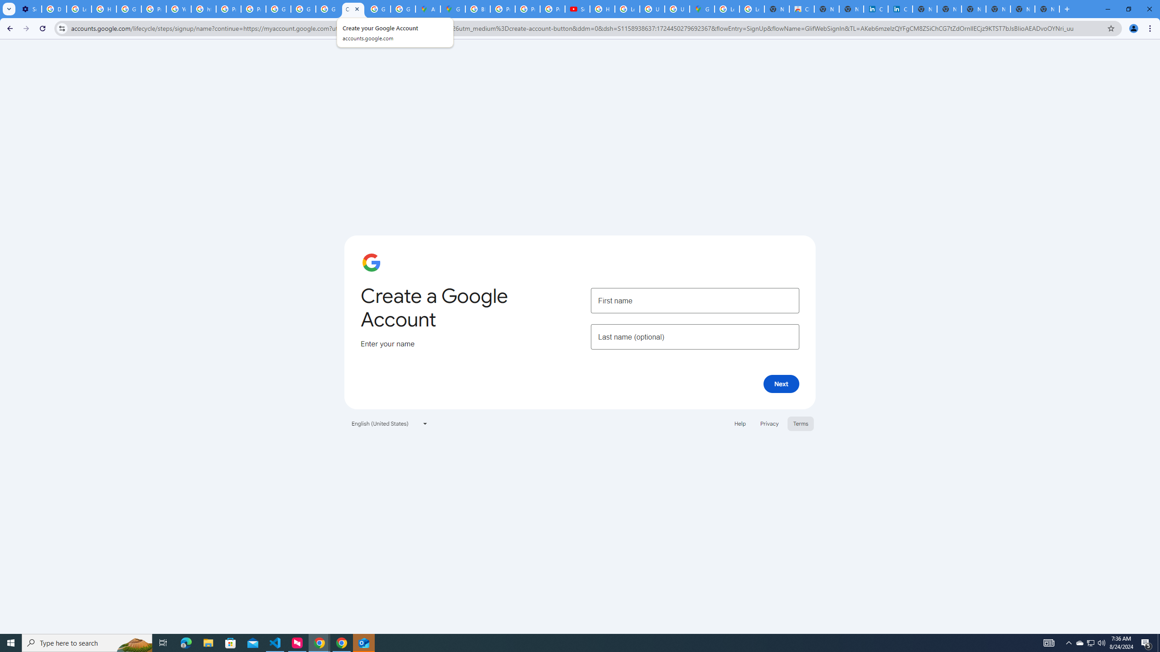  Describe the element at coordinates (503, 9) in the screenshot. I see `Privacy Help Center - Policies Help` at that location.